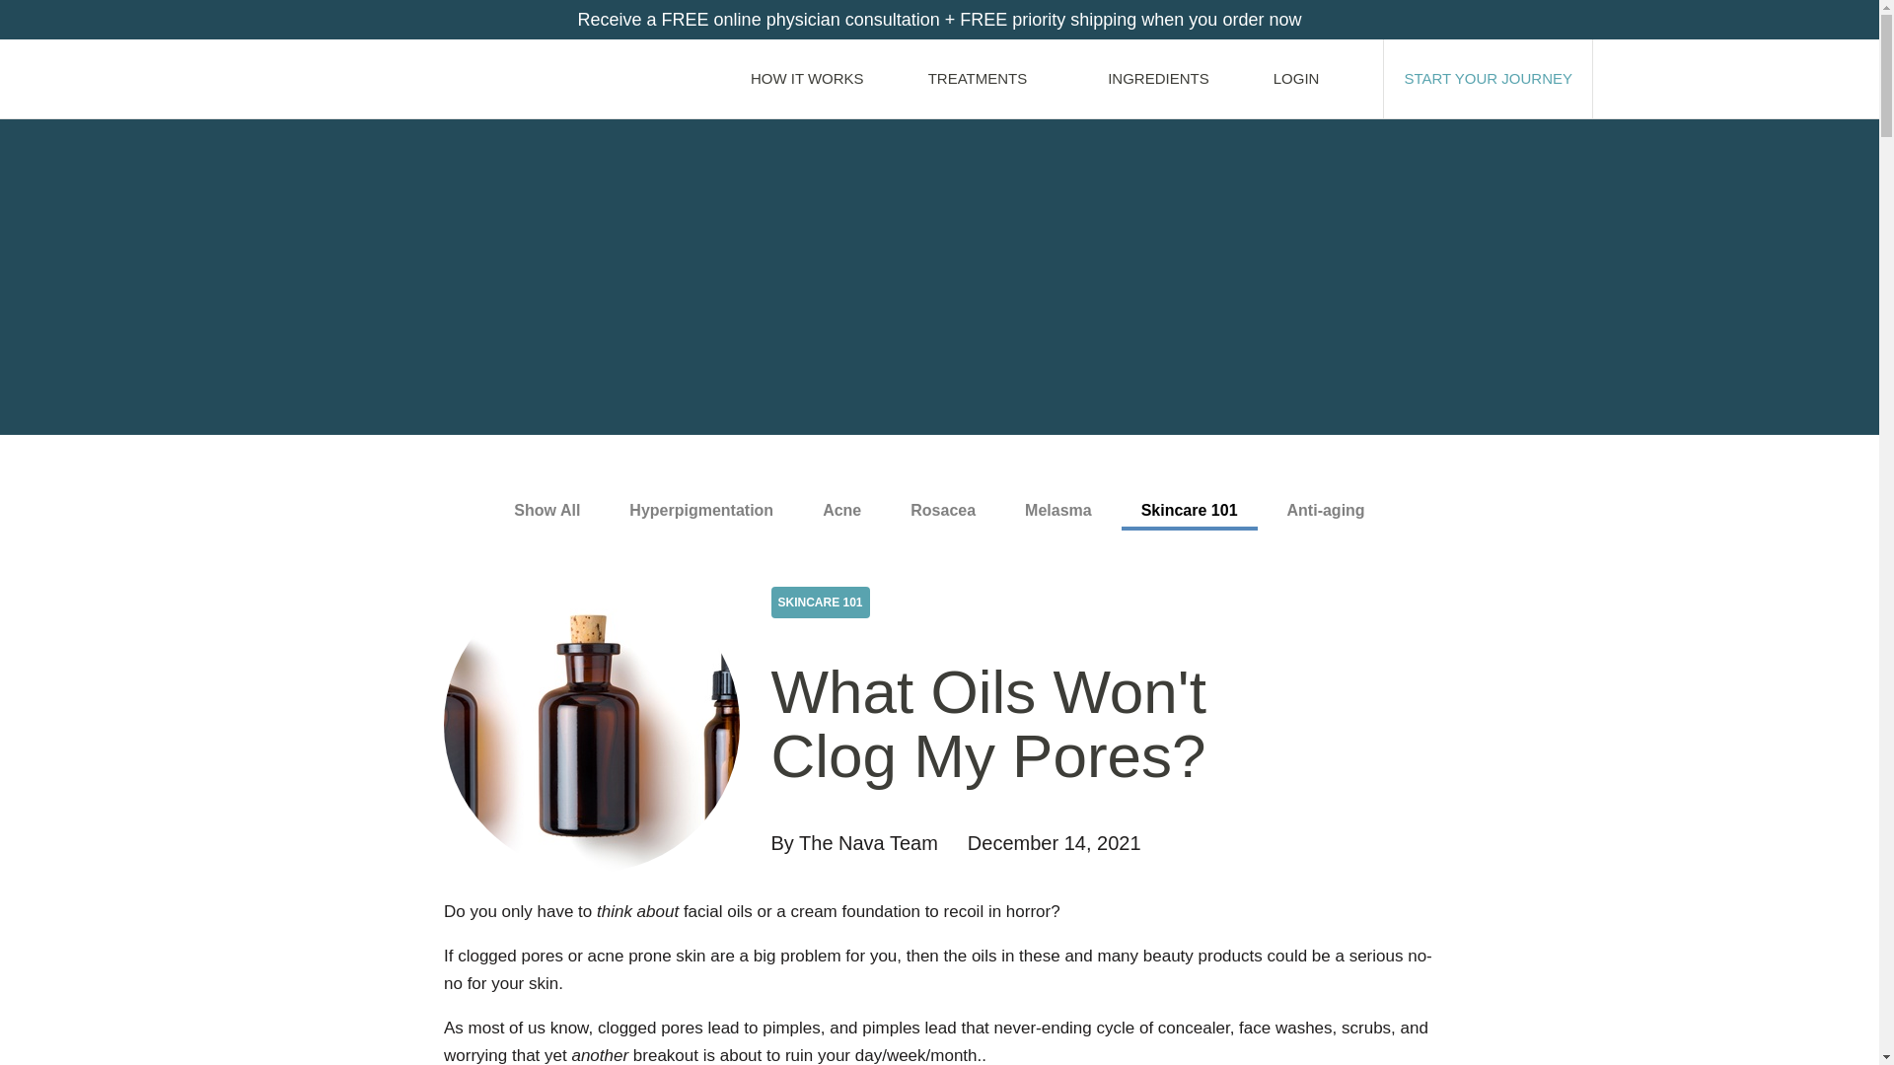 The height and width of the screenshot is (1065, 1894). What do you see at coordinates (1326, 511) in the screenshot?
I see `Anti-aging` at bounding box center [1326, 511].